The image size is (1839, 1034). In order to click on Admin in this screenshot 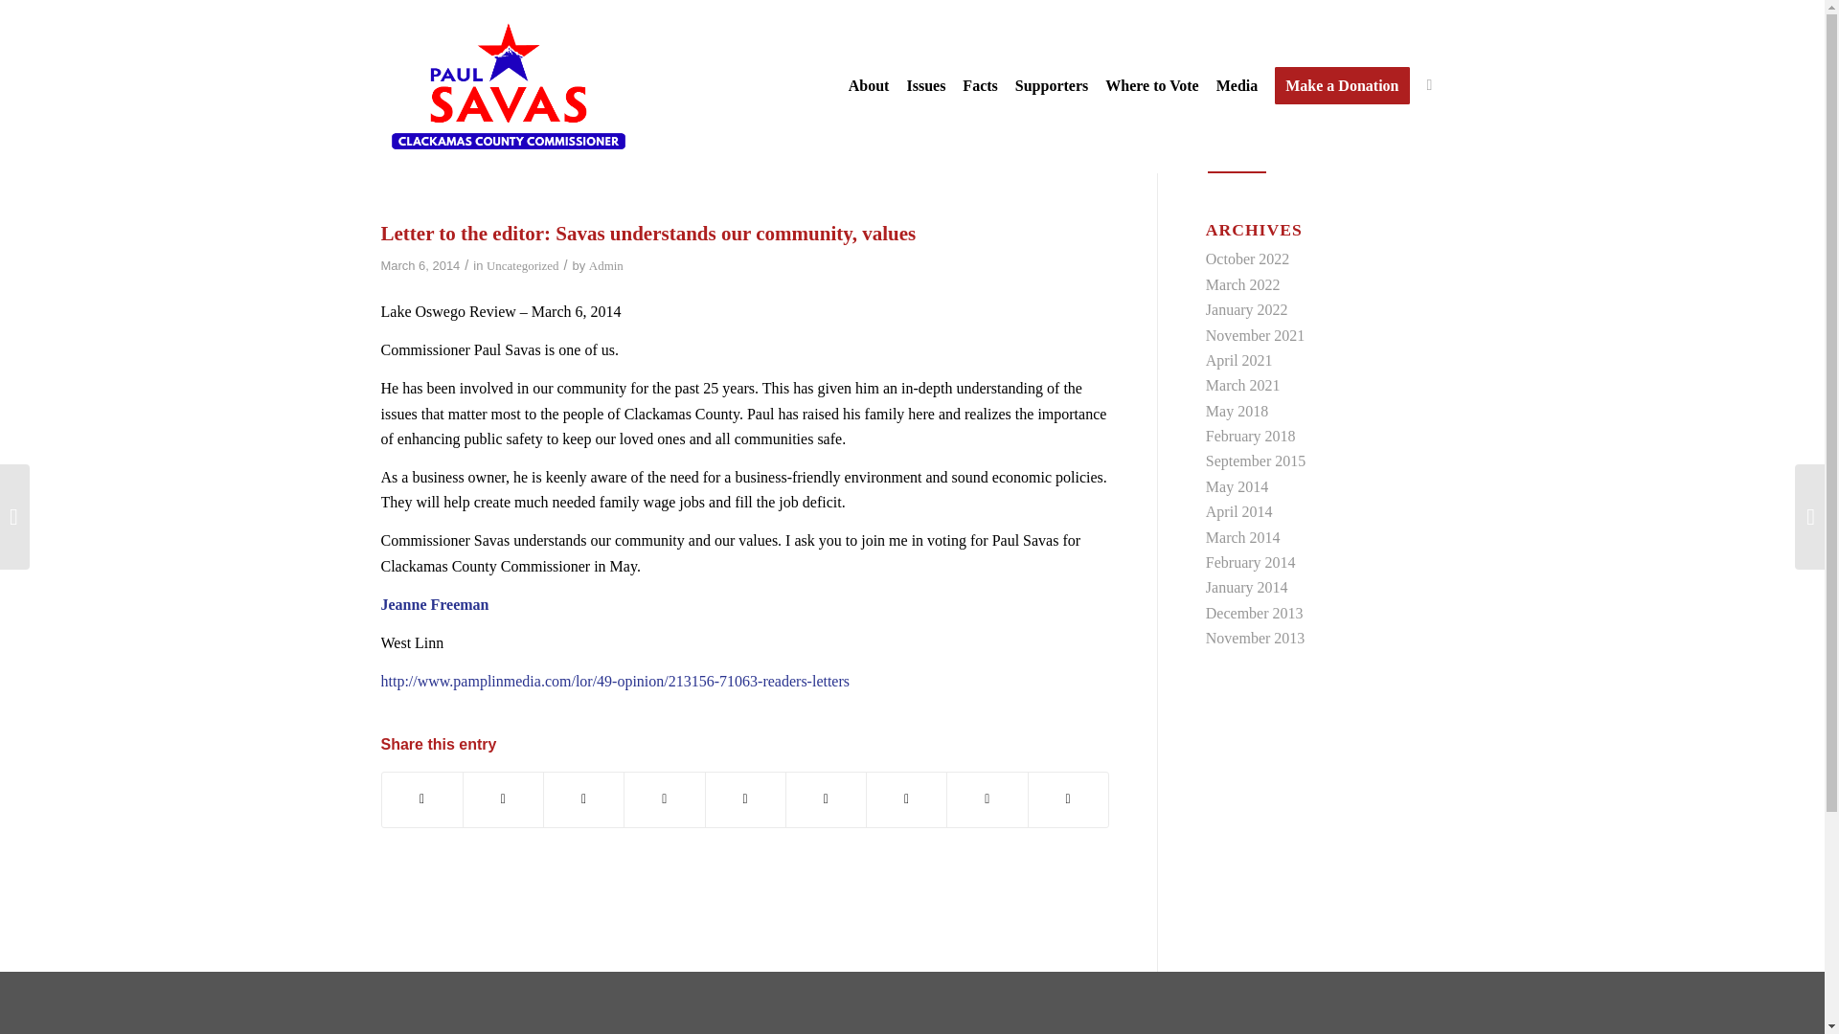, I will do `click(605, 266)`.